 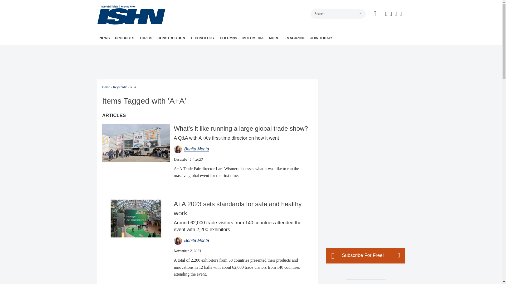 What do you see at coordinates (132, 49) in the screenshot?
I see `GLOBAL SAFETY NEWS` at bounding box center [132, 49].